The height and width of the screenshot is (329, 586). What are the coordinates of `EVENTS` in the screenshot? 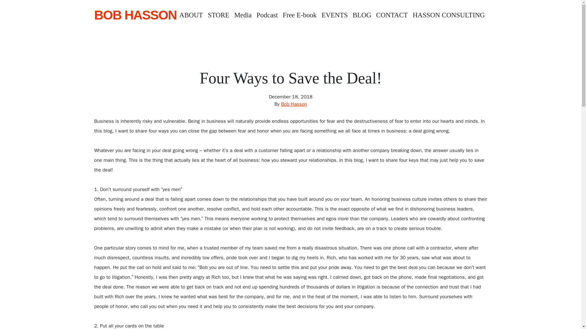 It's located at (335, 15).